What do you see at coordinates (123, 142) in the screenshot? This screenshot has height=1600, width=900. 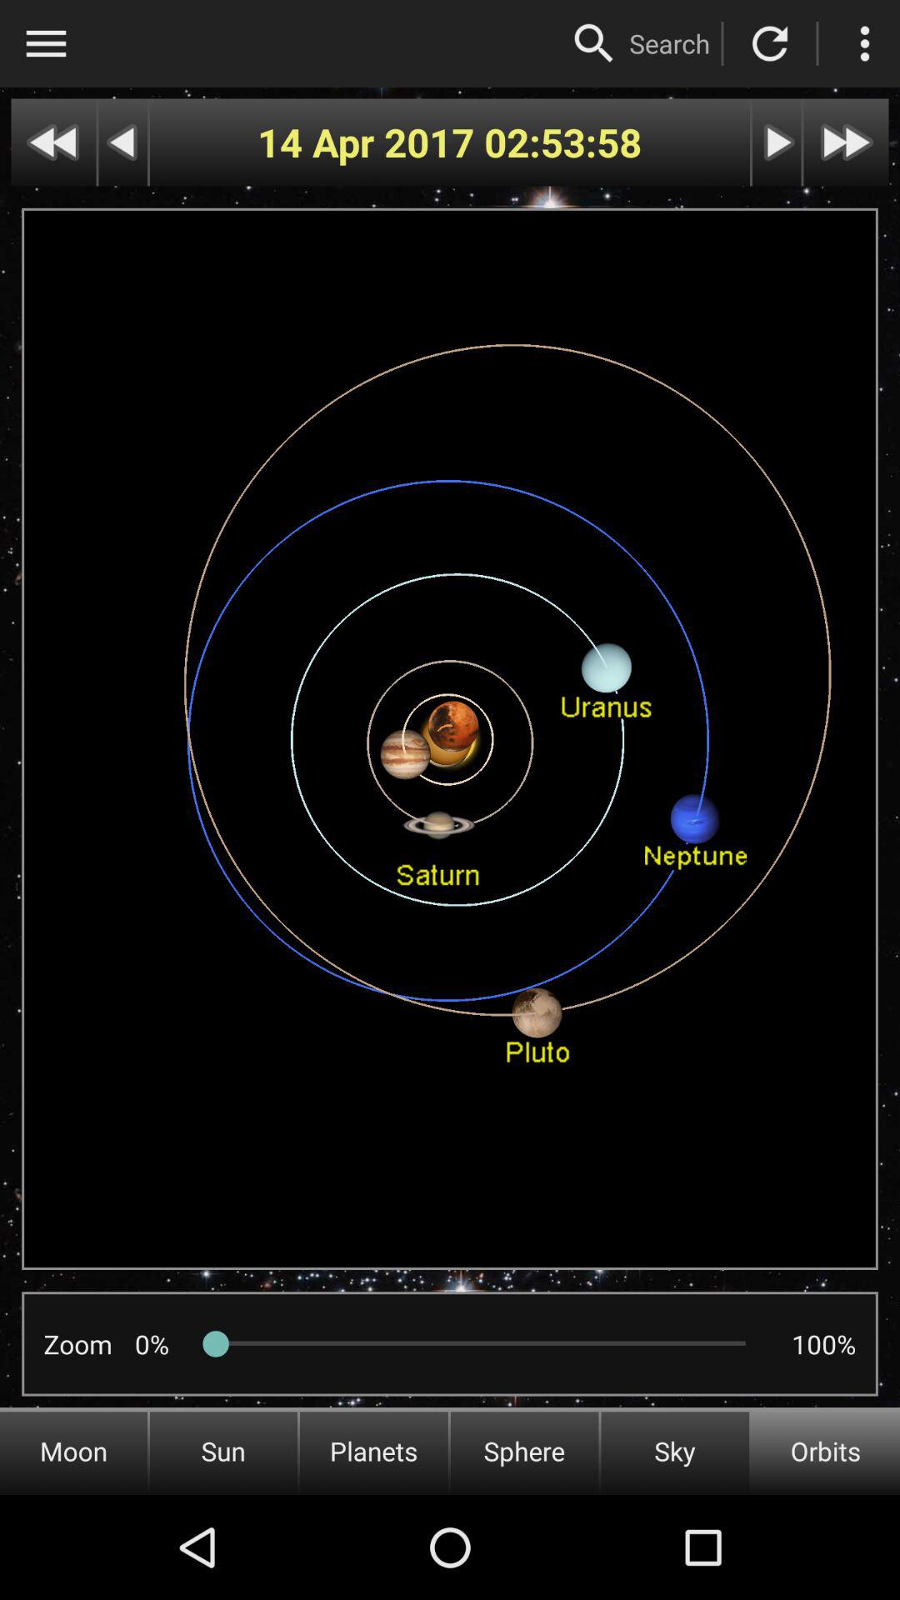 I see `go back one` at bounding box center [123, 142].